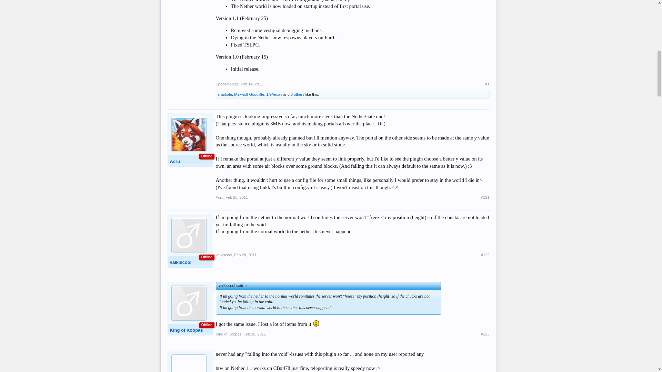  Describe the element at coordinates (237, 197) in the screenshot. I see `Permalink` at that location.